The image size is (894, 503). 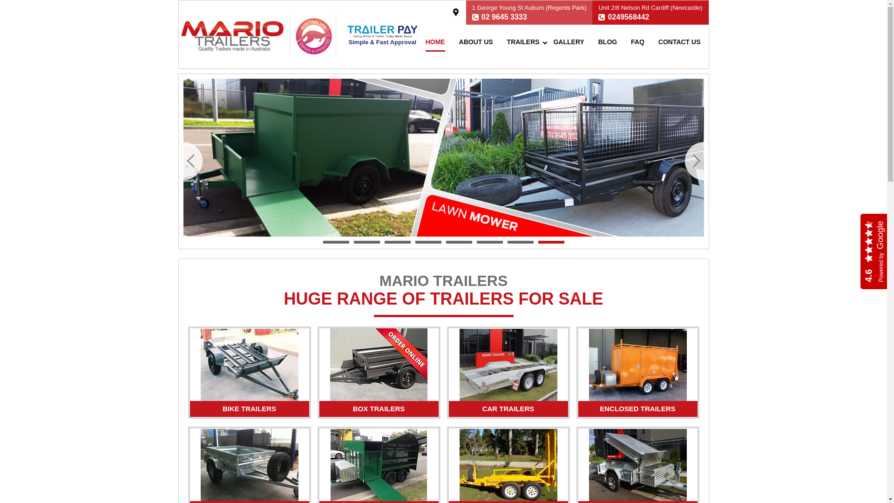 I want to click on 4, so click(x=428, y=242).